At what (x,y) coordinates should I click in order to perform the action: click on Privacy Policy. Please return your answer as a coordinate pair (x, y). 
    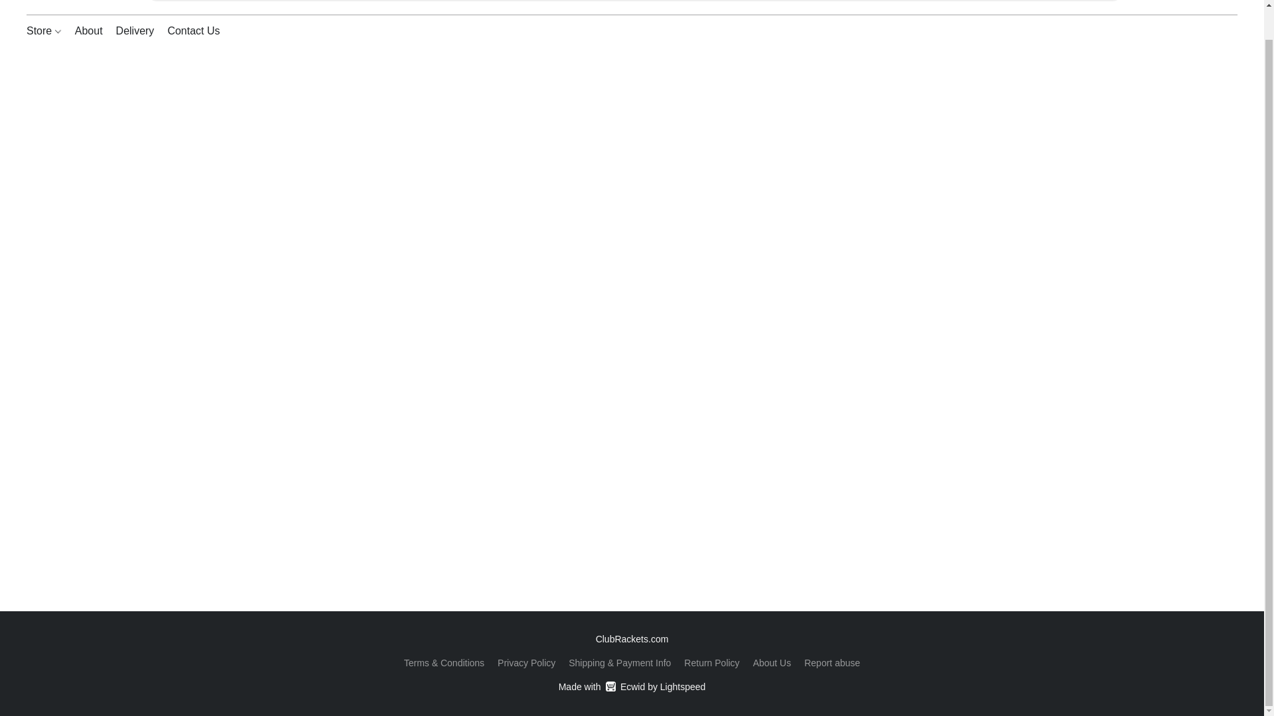
    Looking at the image, I should click on (135, 30).